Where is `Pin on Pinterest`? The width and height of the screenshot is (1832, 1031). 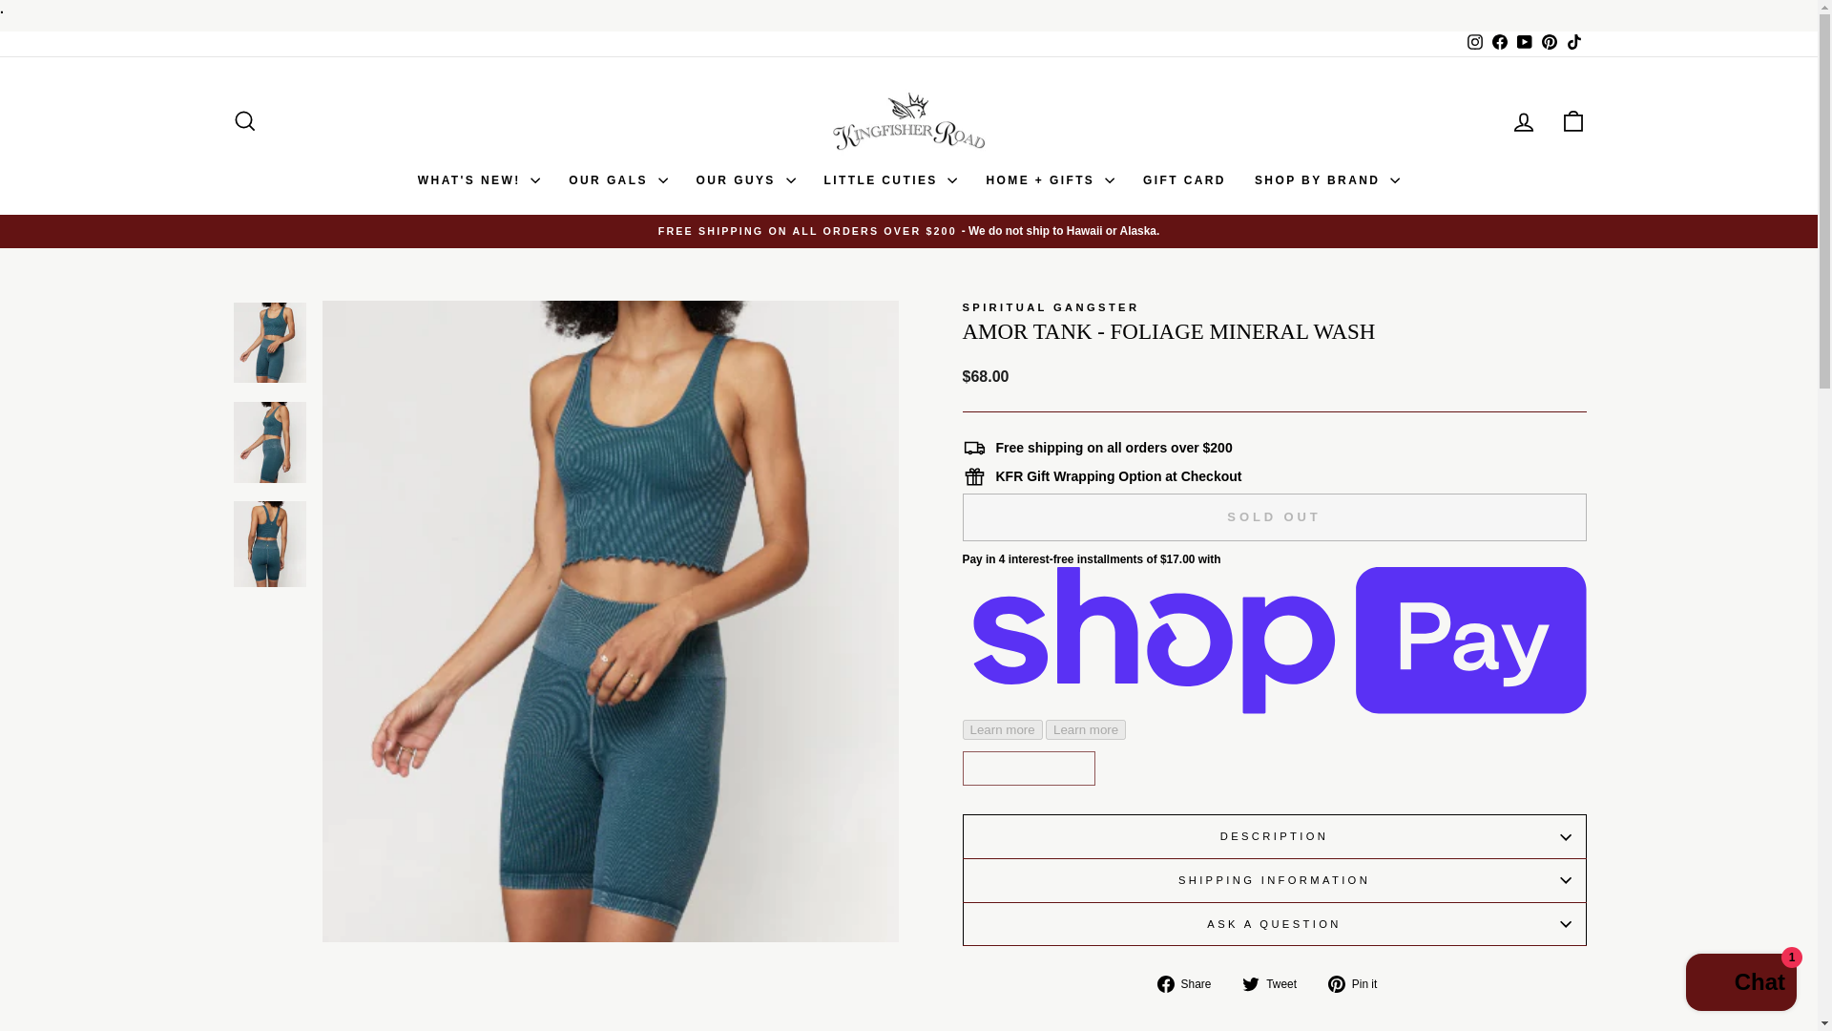
Pin on Pinterest is located at coordinates (1359, 983).